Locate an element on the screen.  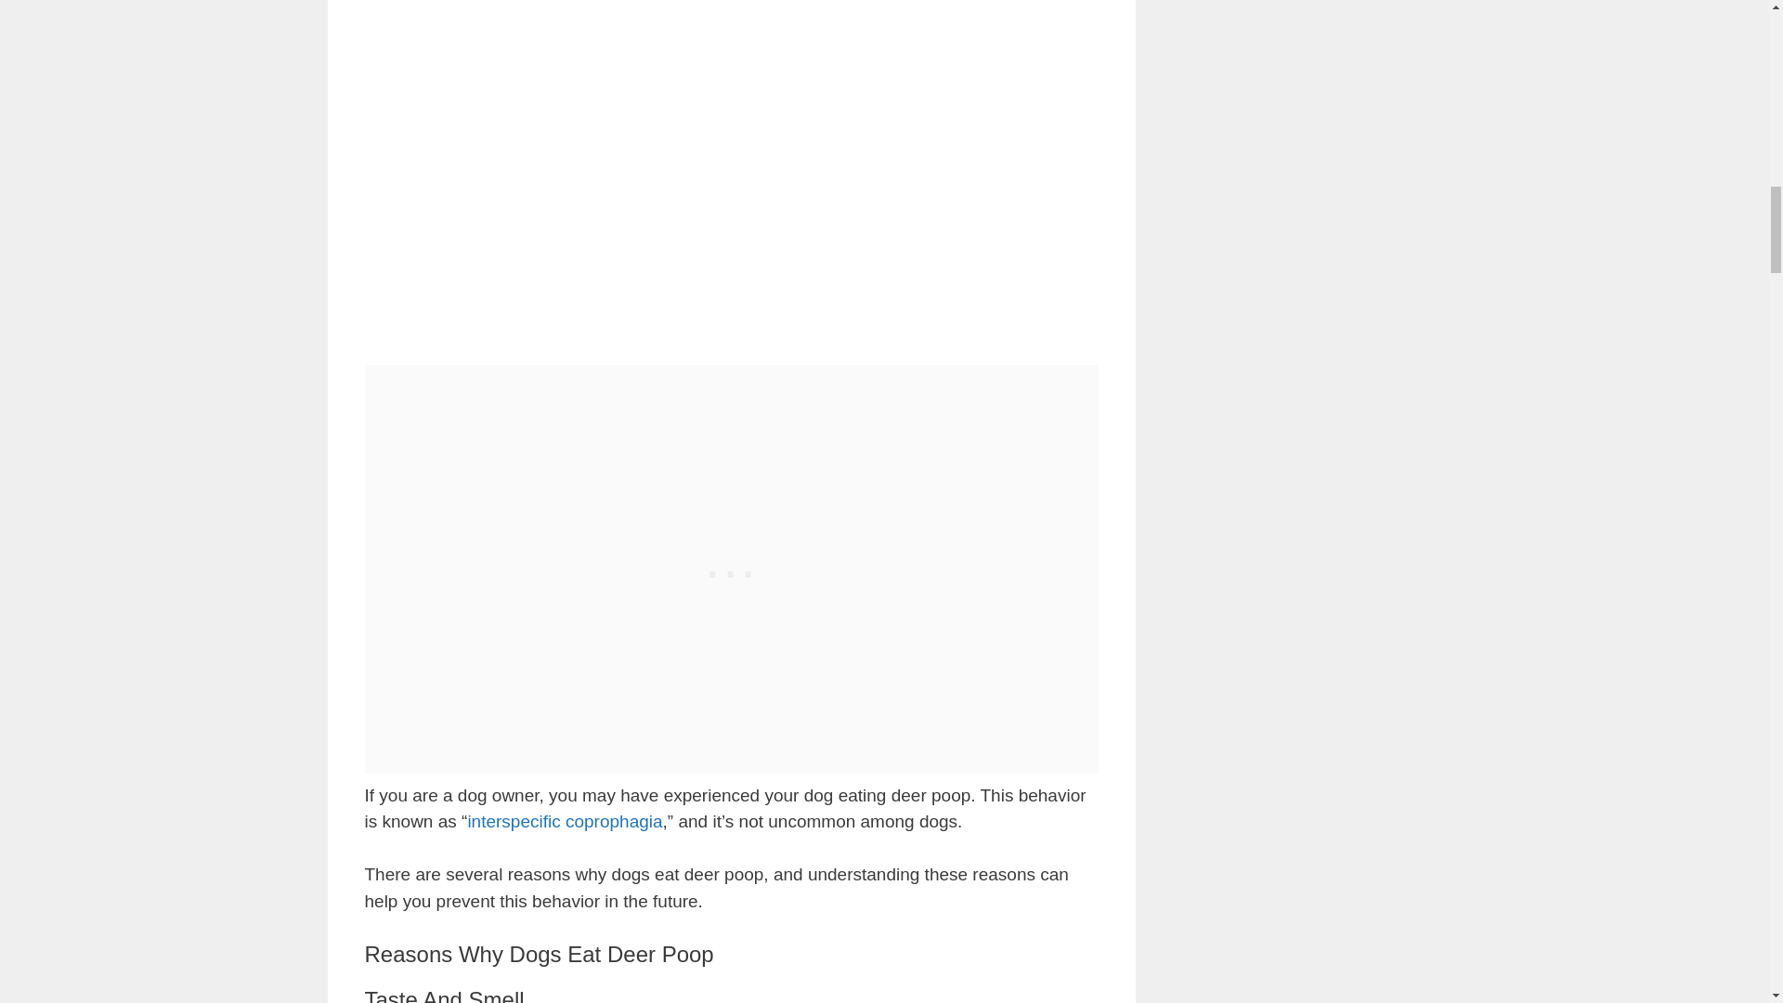
interspecific coprophagia is located at coordinates (565, 821).